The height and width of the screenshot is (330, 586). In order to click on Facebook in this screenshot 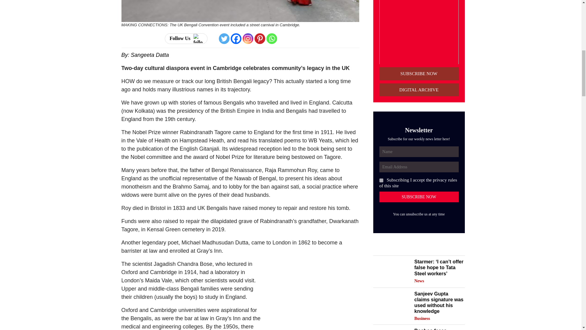, I will do `click(236, 38)`.